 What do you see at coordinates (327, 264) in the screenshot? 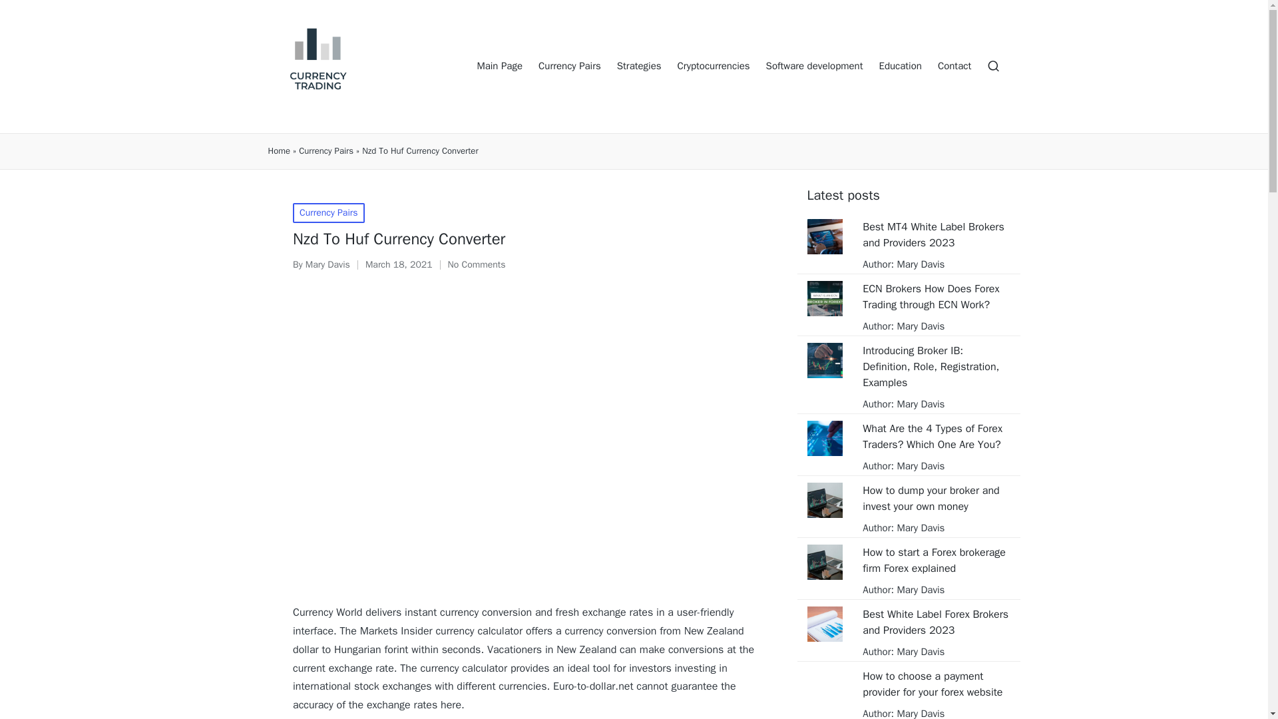
I see `Mary Davis` at bounding box center [327, 264].